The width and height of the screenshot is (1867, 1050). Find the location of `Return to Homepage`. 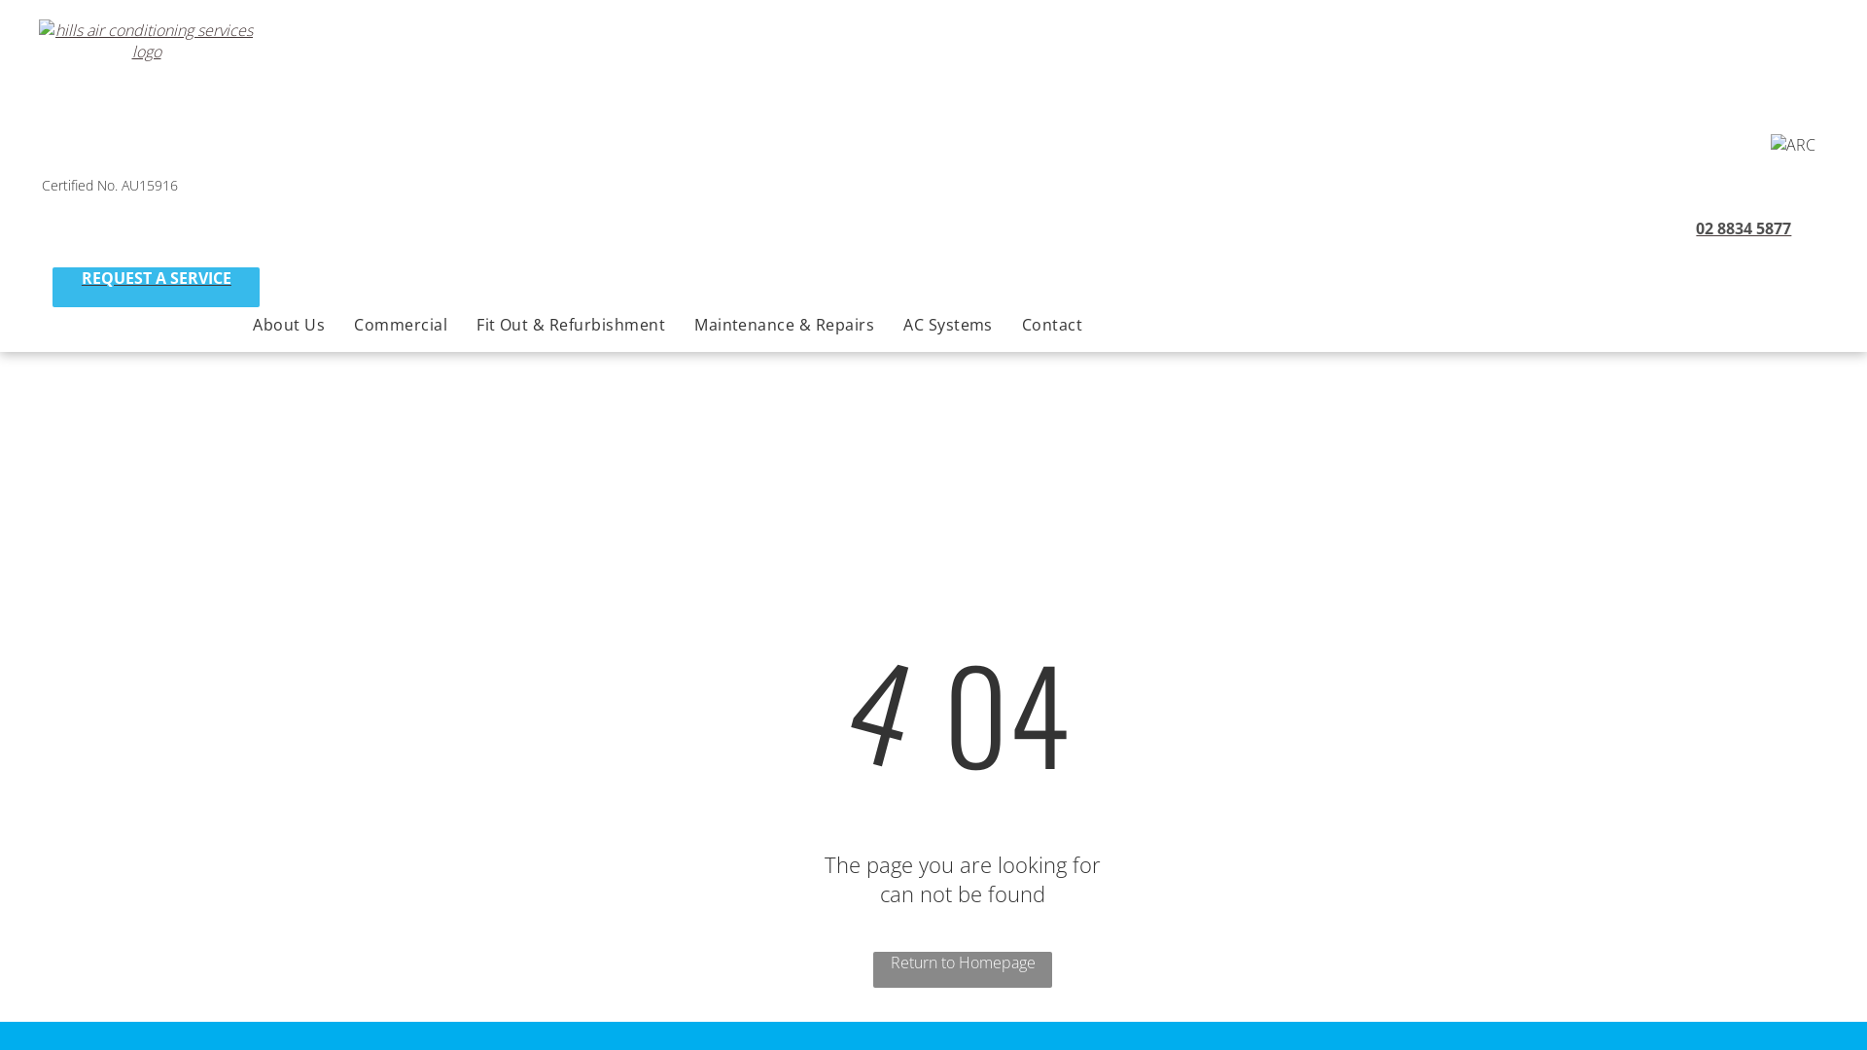

Return to Homepage is located at coordinates (963, 970).